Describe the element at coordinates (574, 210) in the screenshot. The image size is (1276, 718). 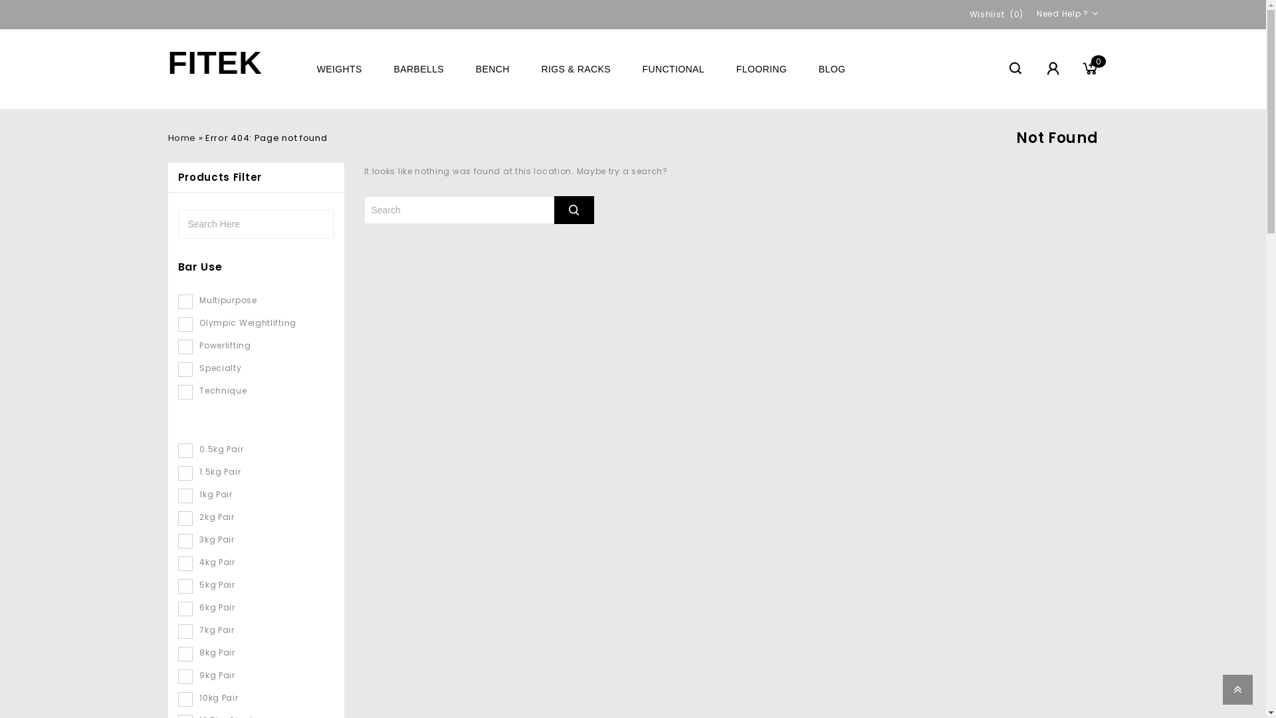
I see `Go` at that location.